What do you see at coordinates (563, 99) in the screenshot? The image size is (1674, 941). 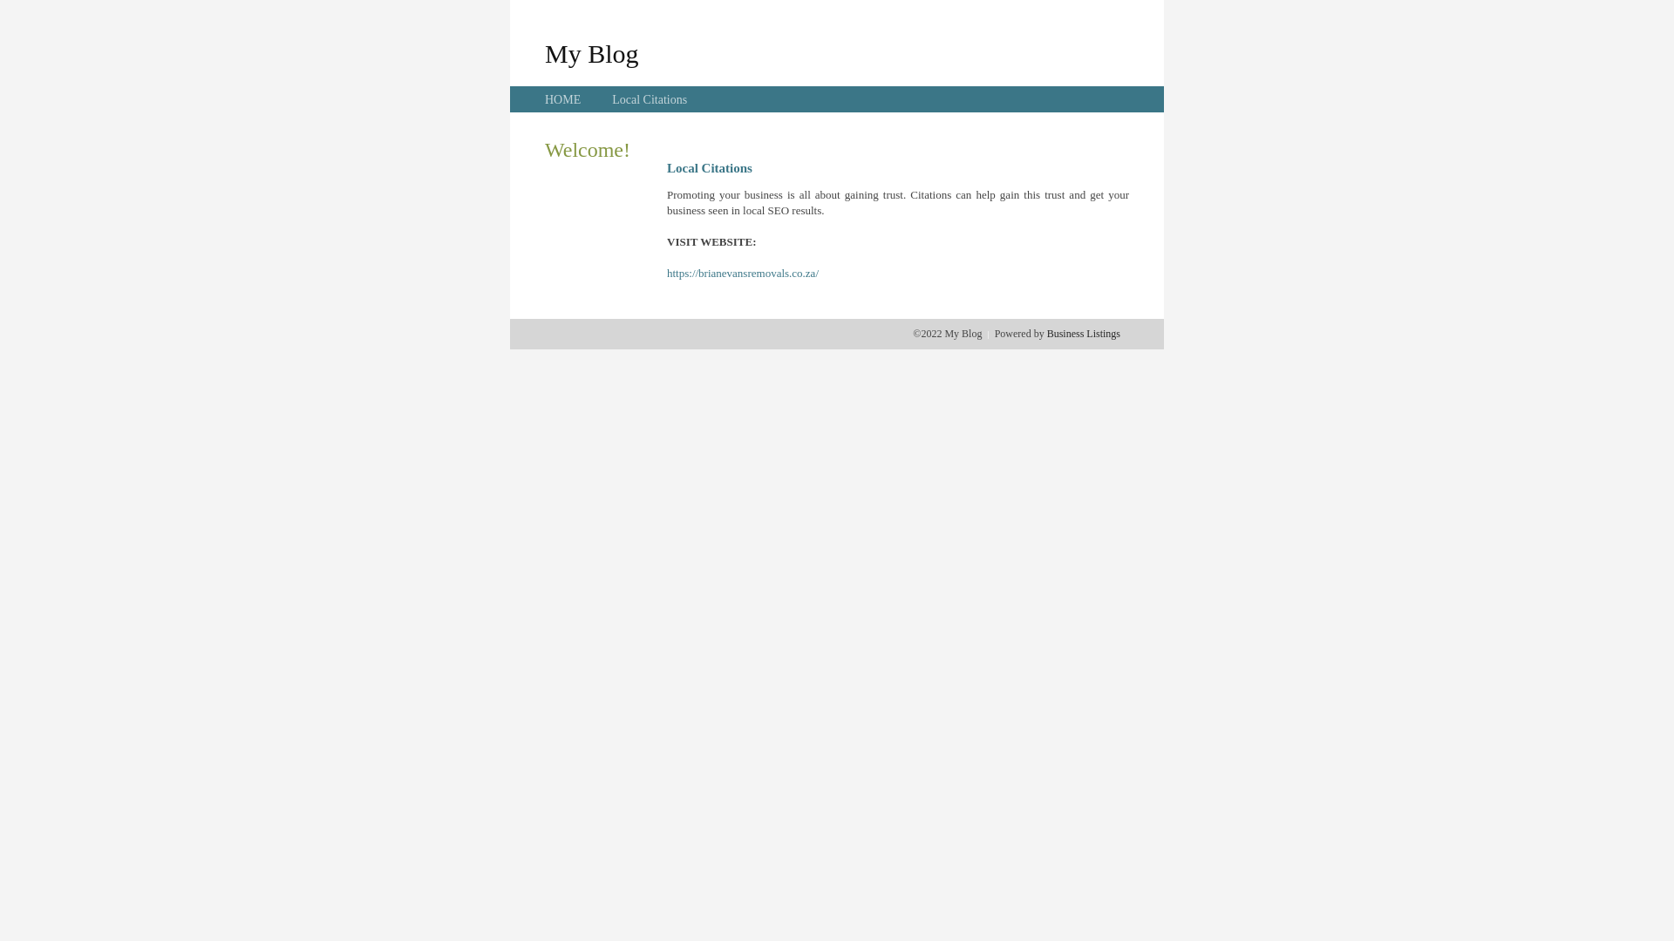 I see `HOME` at bounding box center [563, 99].